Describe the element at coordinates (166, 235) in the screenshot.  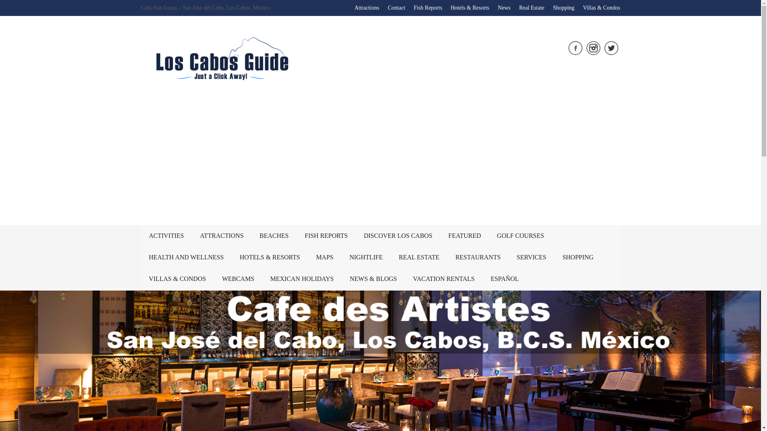
I see `ACTIVITIES` at that location.